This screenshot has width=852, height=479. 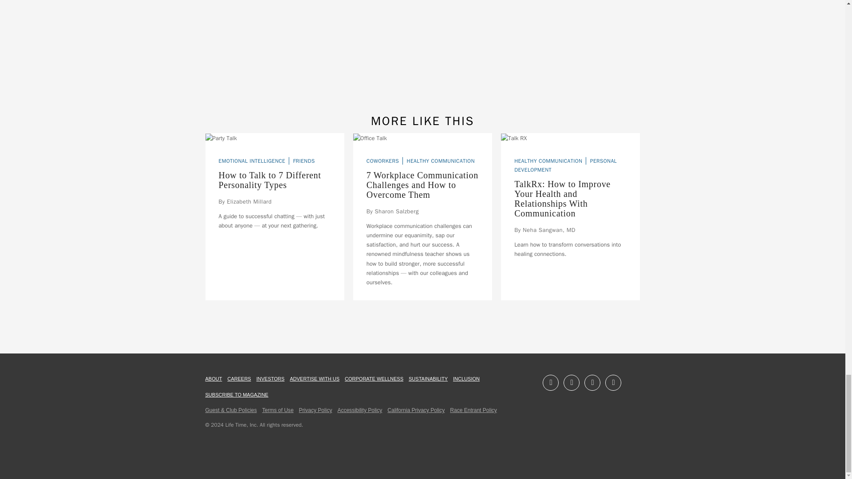 I want to click on Instagram, so click(x=571, y=382).